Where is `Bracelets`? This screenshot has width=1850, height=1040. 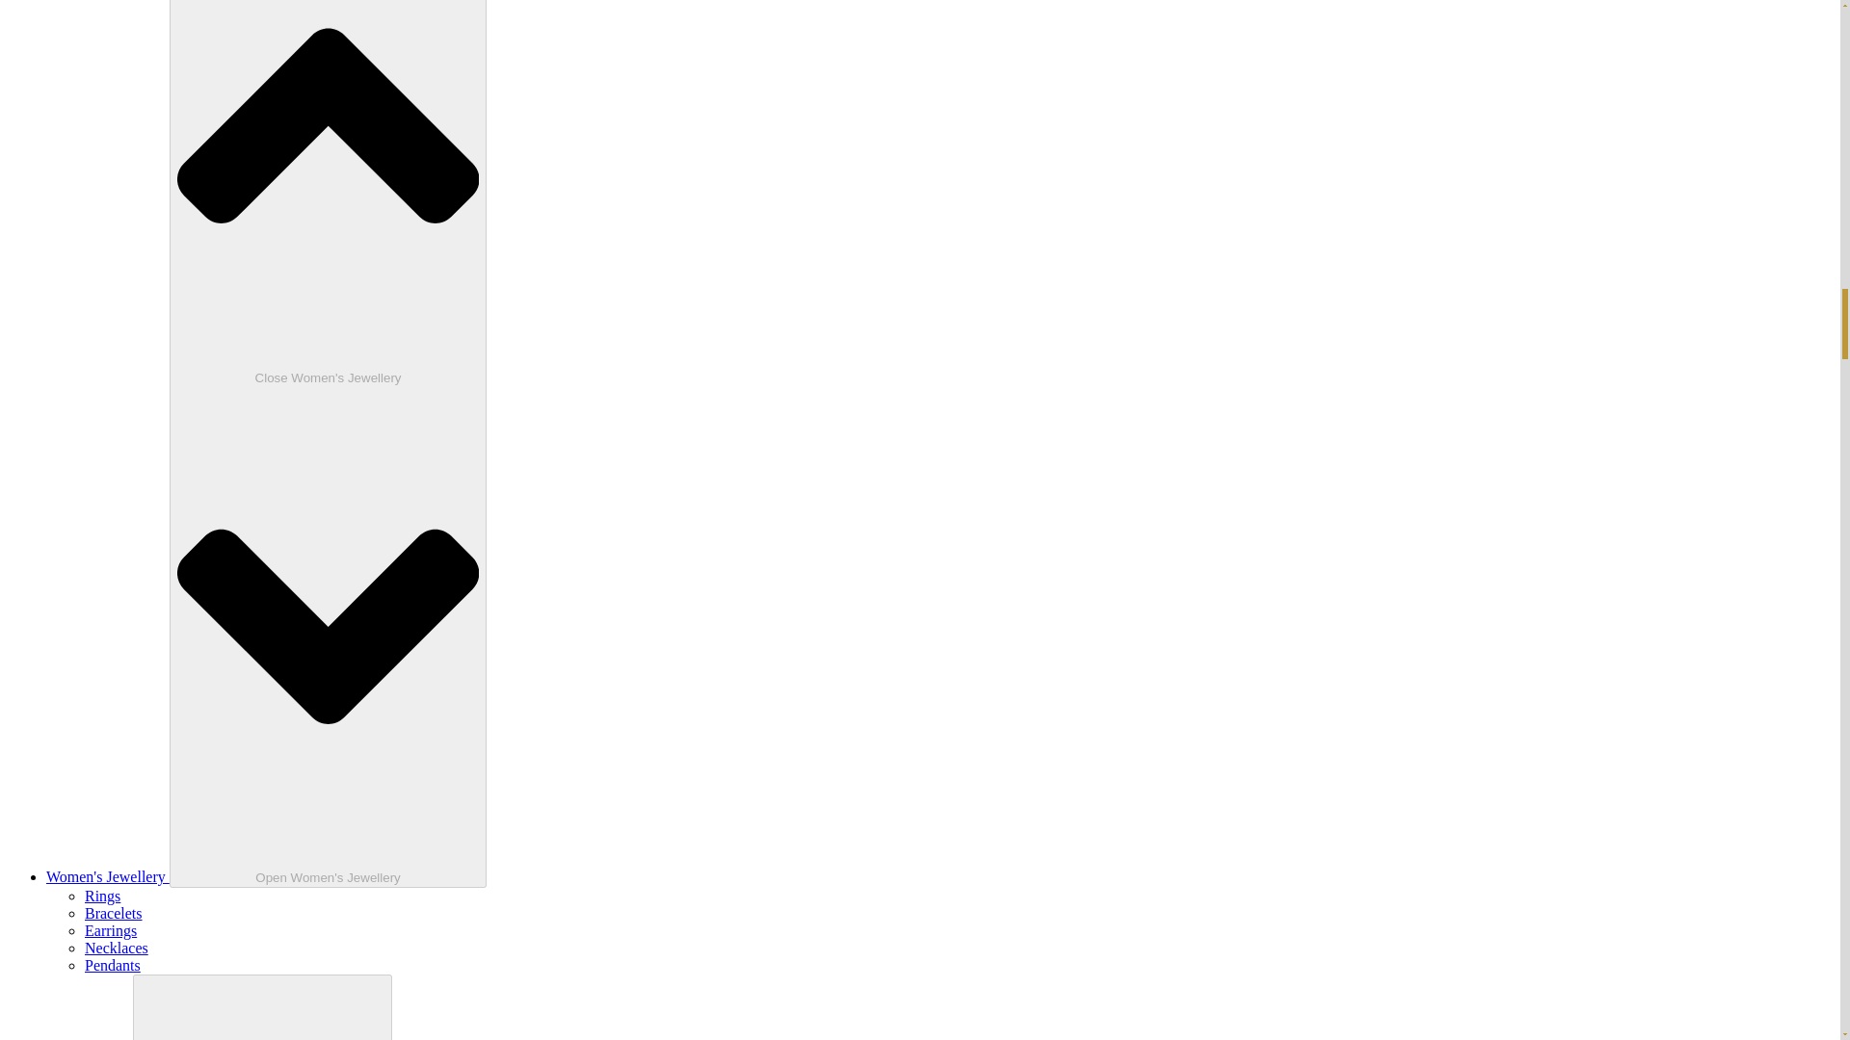
Bracelets is located at coordinates (114, 913).